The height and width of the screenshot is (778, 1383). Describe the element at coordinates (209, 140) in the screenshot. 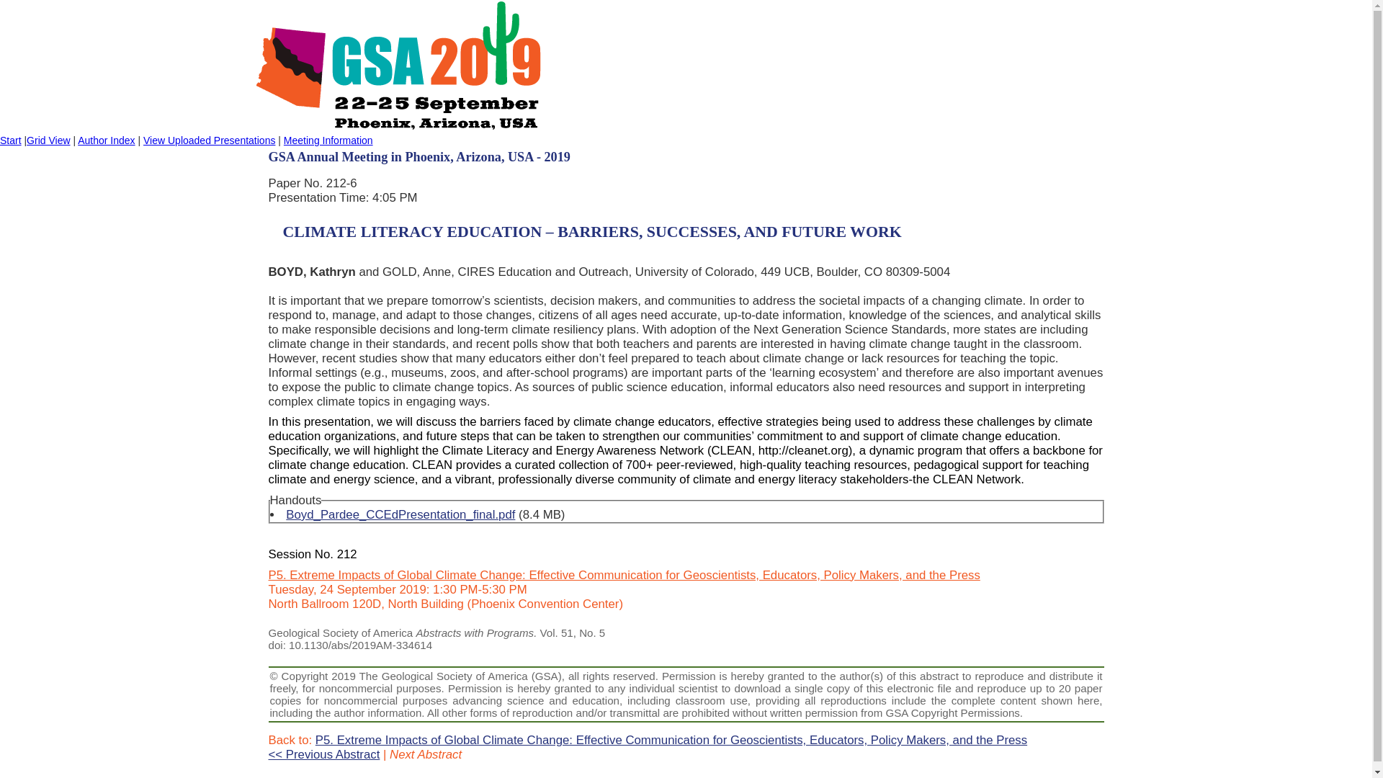

I see `View Uploaded Presentations` at that location.